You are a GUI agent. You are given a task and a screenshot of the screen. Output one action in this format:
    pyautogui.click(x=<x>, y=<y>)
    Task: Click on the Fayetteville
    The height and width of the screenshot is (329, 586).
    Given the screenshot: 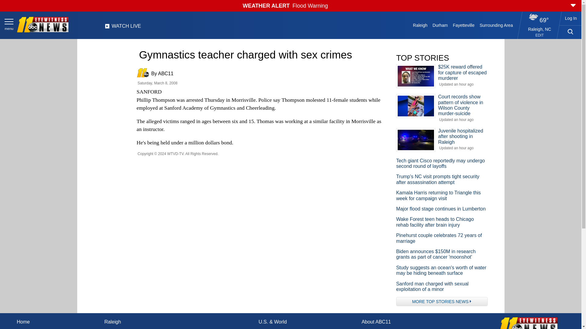 What is the action you would take?
    pyautogui.click(x=463, y=25)
    